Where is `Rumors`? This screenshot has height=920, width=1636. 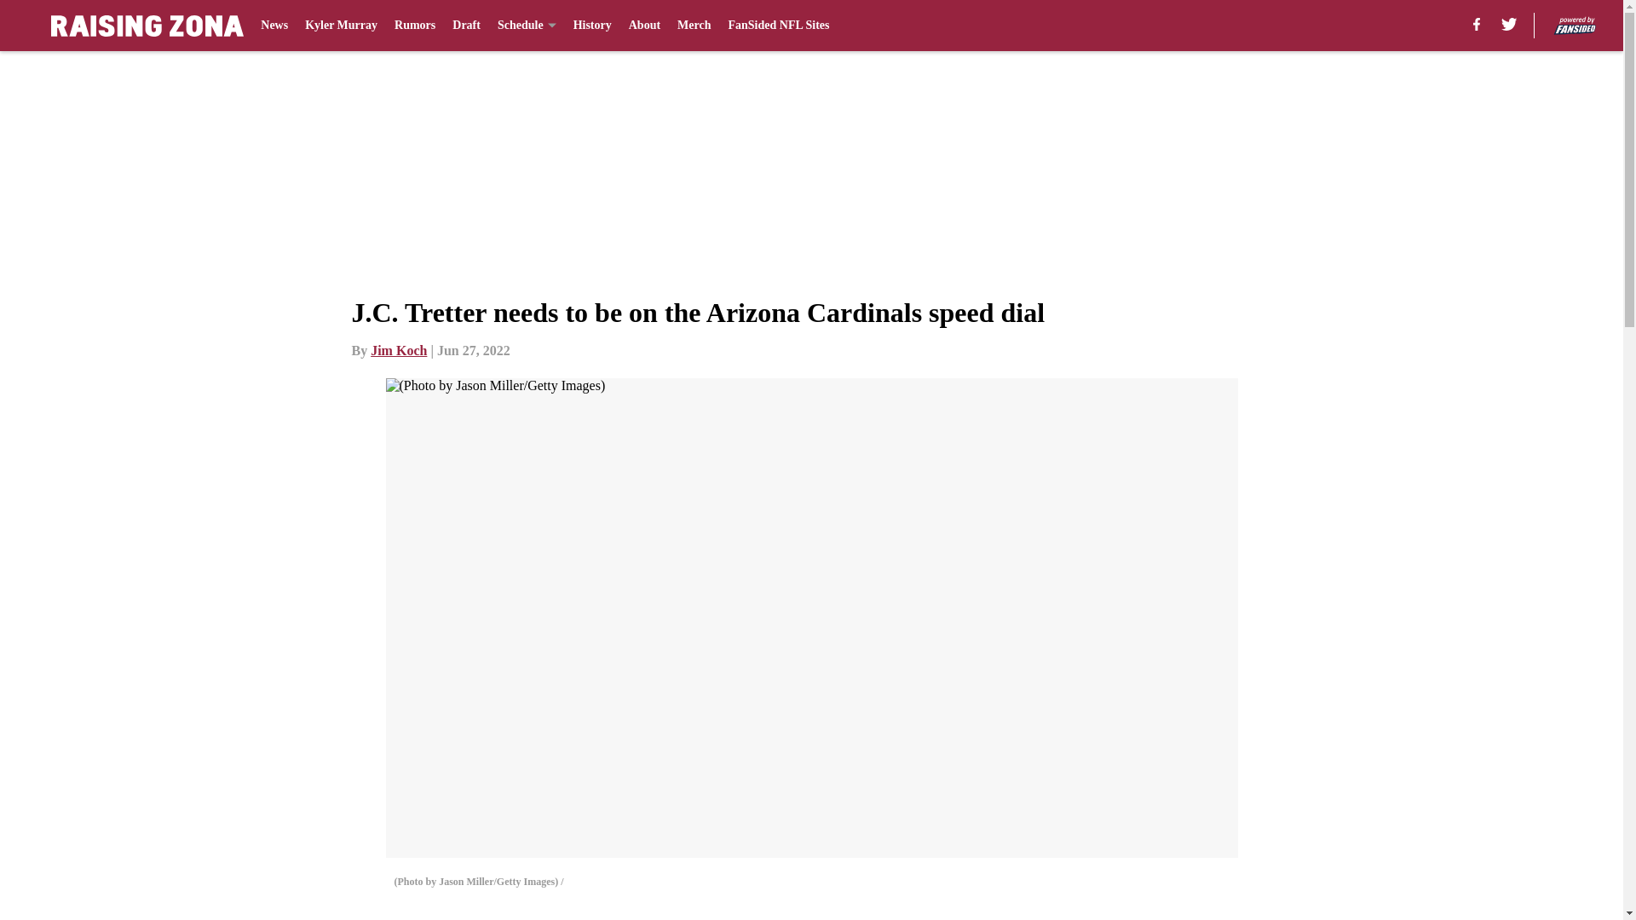
Rumors is located at coordinates (414, 26).